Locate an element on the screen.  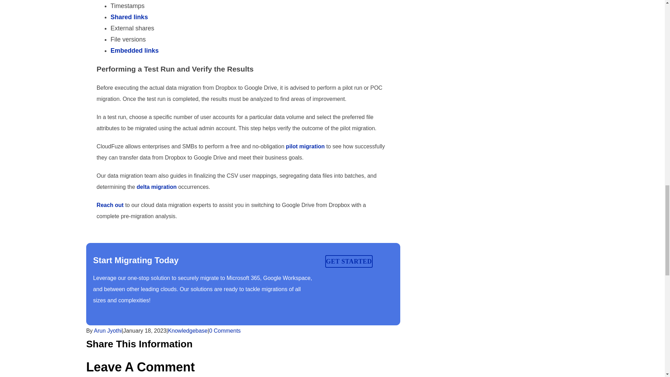
Posts by Arun Jyothi is located at coordinates (107, 330).